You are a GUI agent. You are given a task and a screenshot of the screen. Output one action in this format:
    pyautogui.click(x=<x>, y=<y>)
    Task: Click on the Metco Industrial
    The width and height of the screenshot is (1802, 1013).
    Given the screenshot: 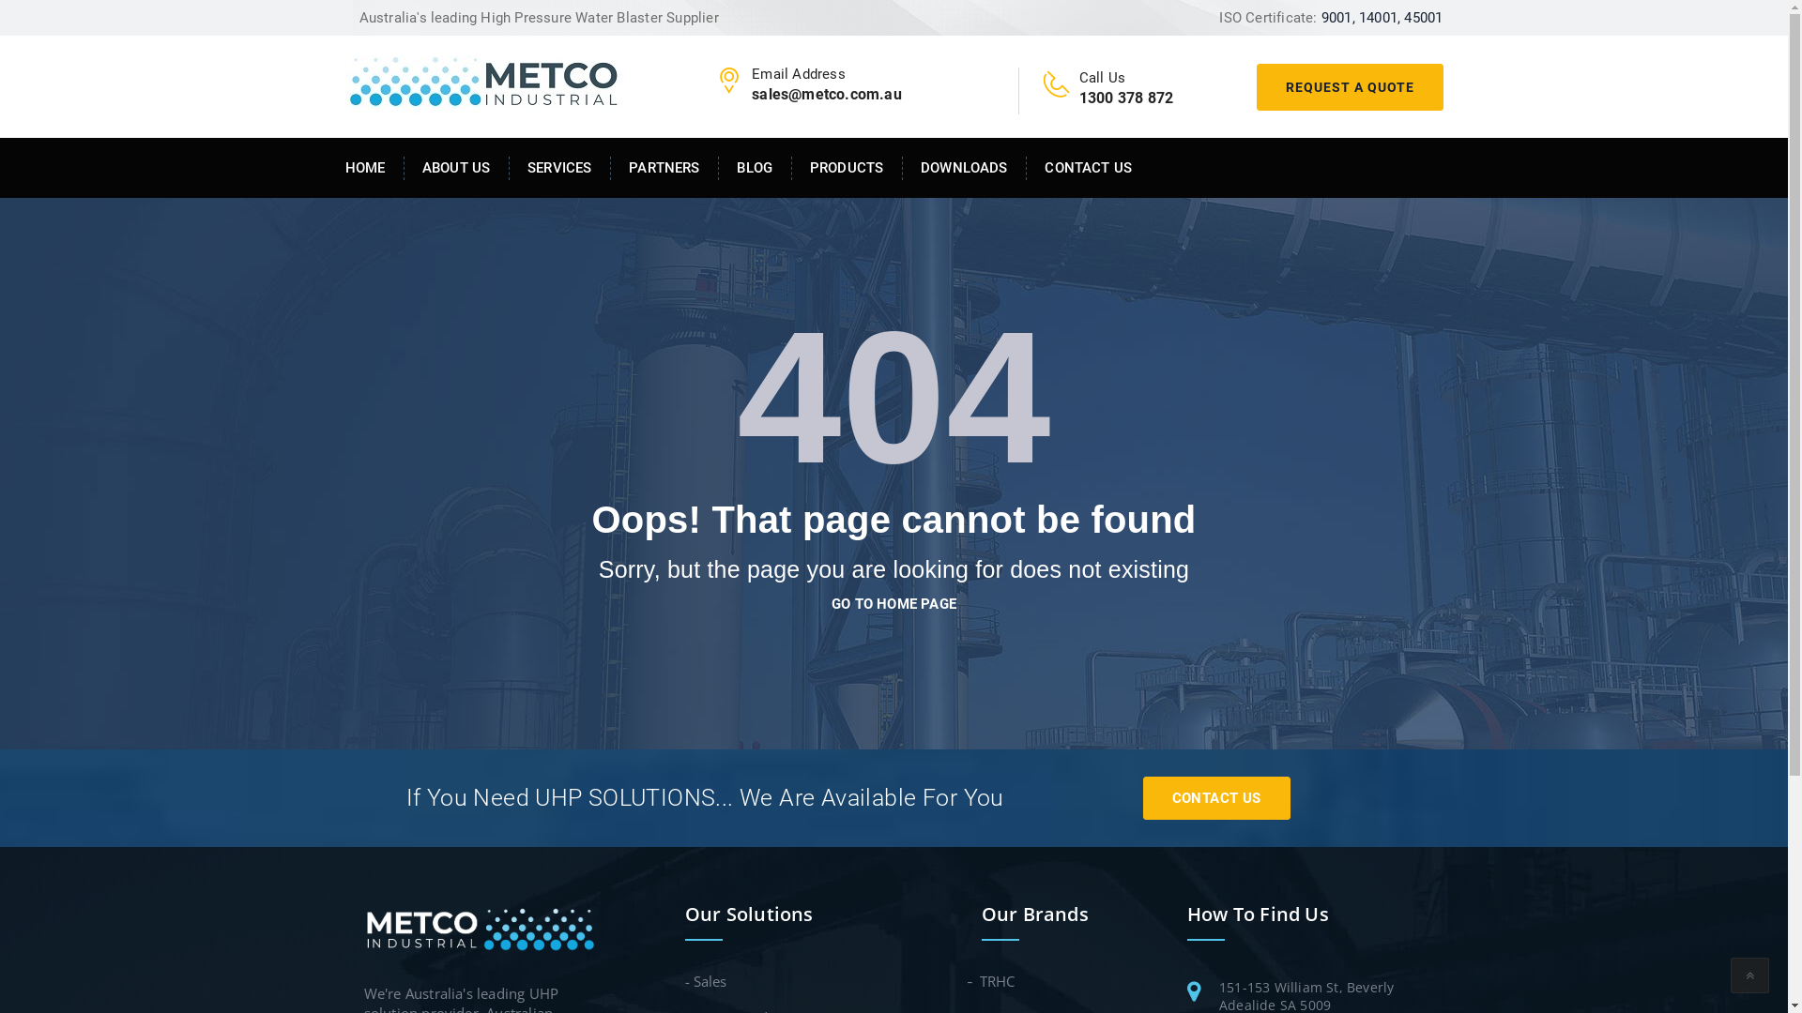 What is the action you would take?
    pyautogui.click(x=484, y=83)
    